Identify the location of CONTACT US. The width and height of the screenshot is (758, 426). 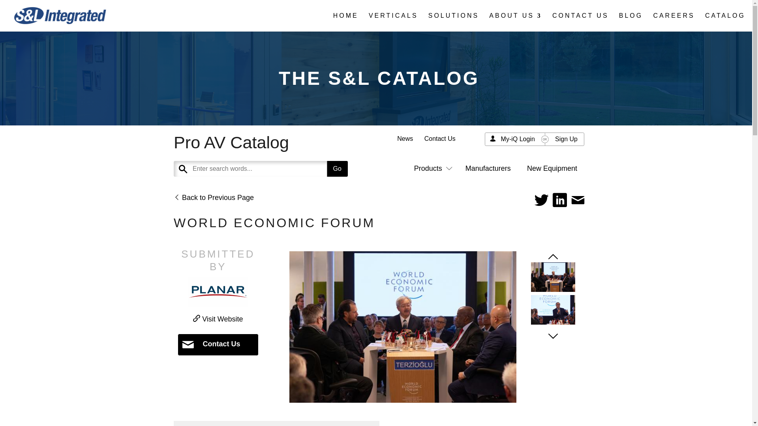
(580, 22).